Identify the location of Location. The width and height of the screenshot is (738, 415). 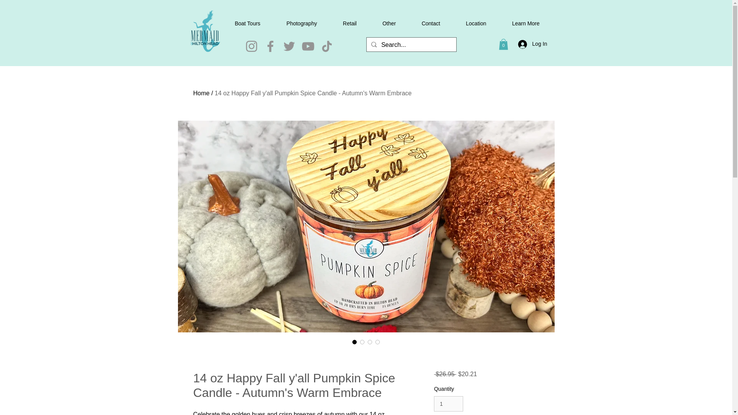
(476, 23).